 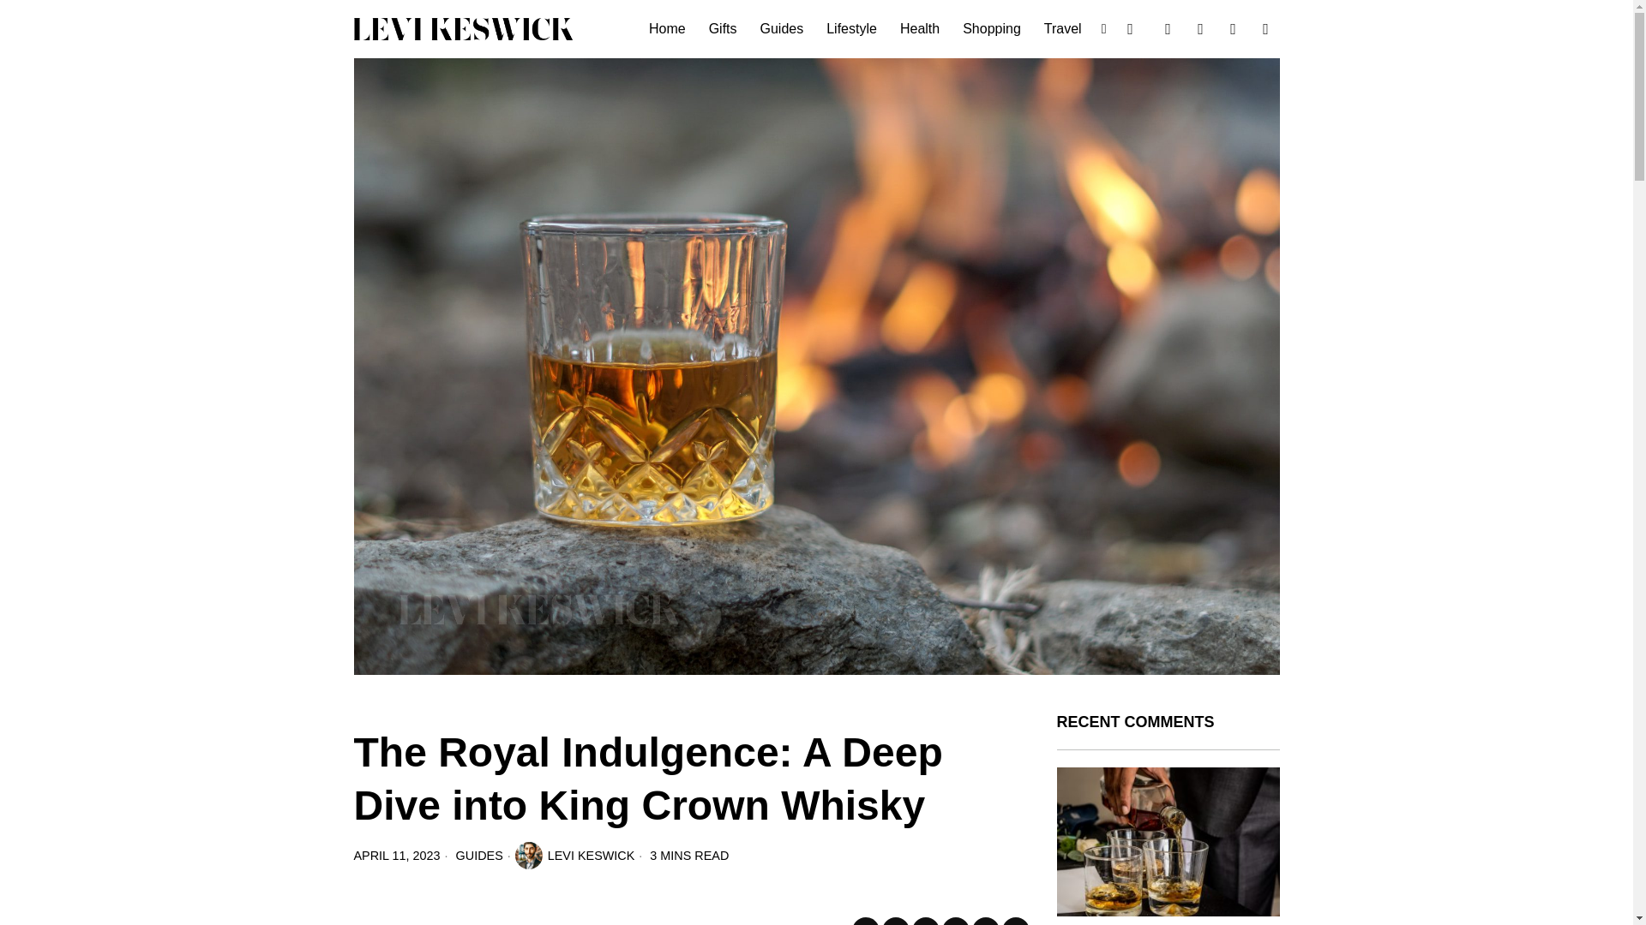 I want to click on LEVI KESWICK, so click(x=574, y=855).